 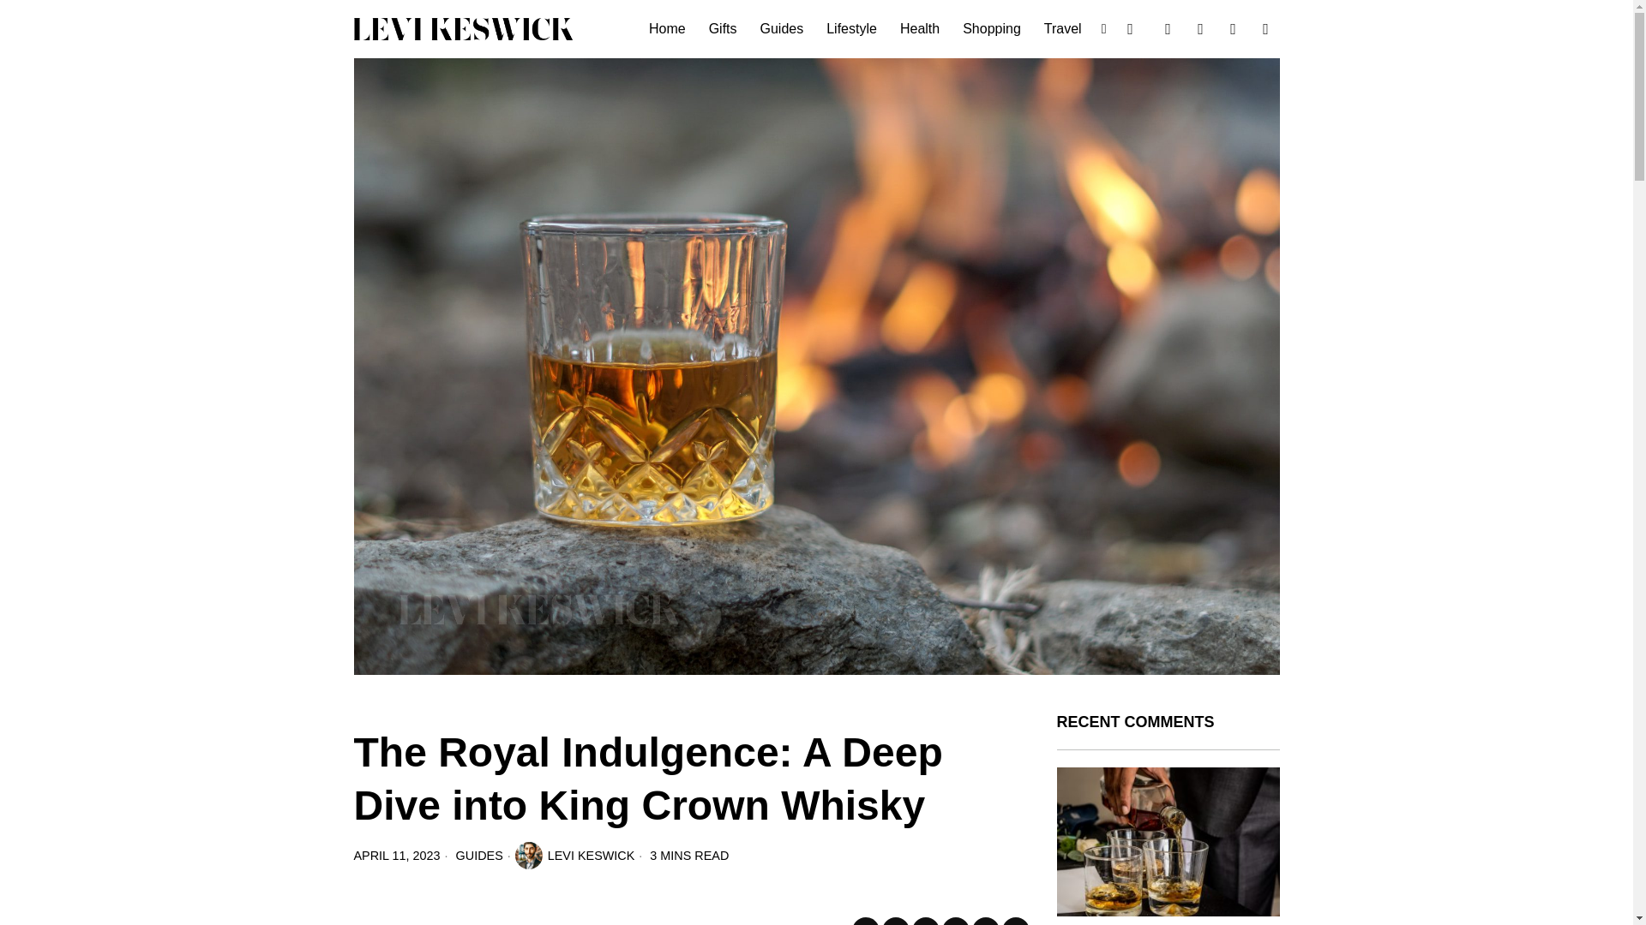 I want to click on LEVI KESWICK, so click(x=574, y=855).